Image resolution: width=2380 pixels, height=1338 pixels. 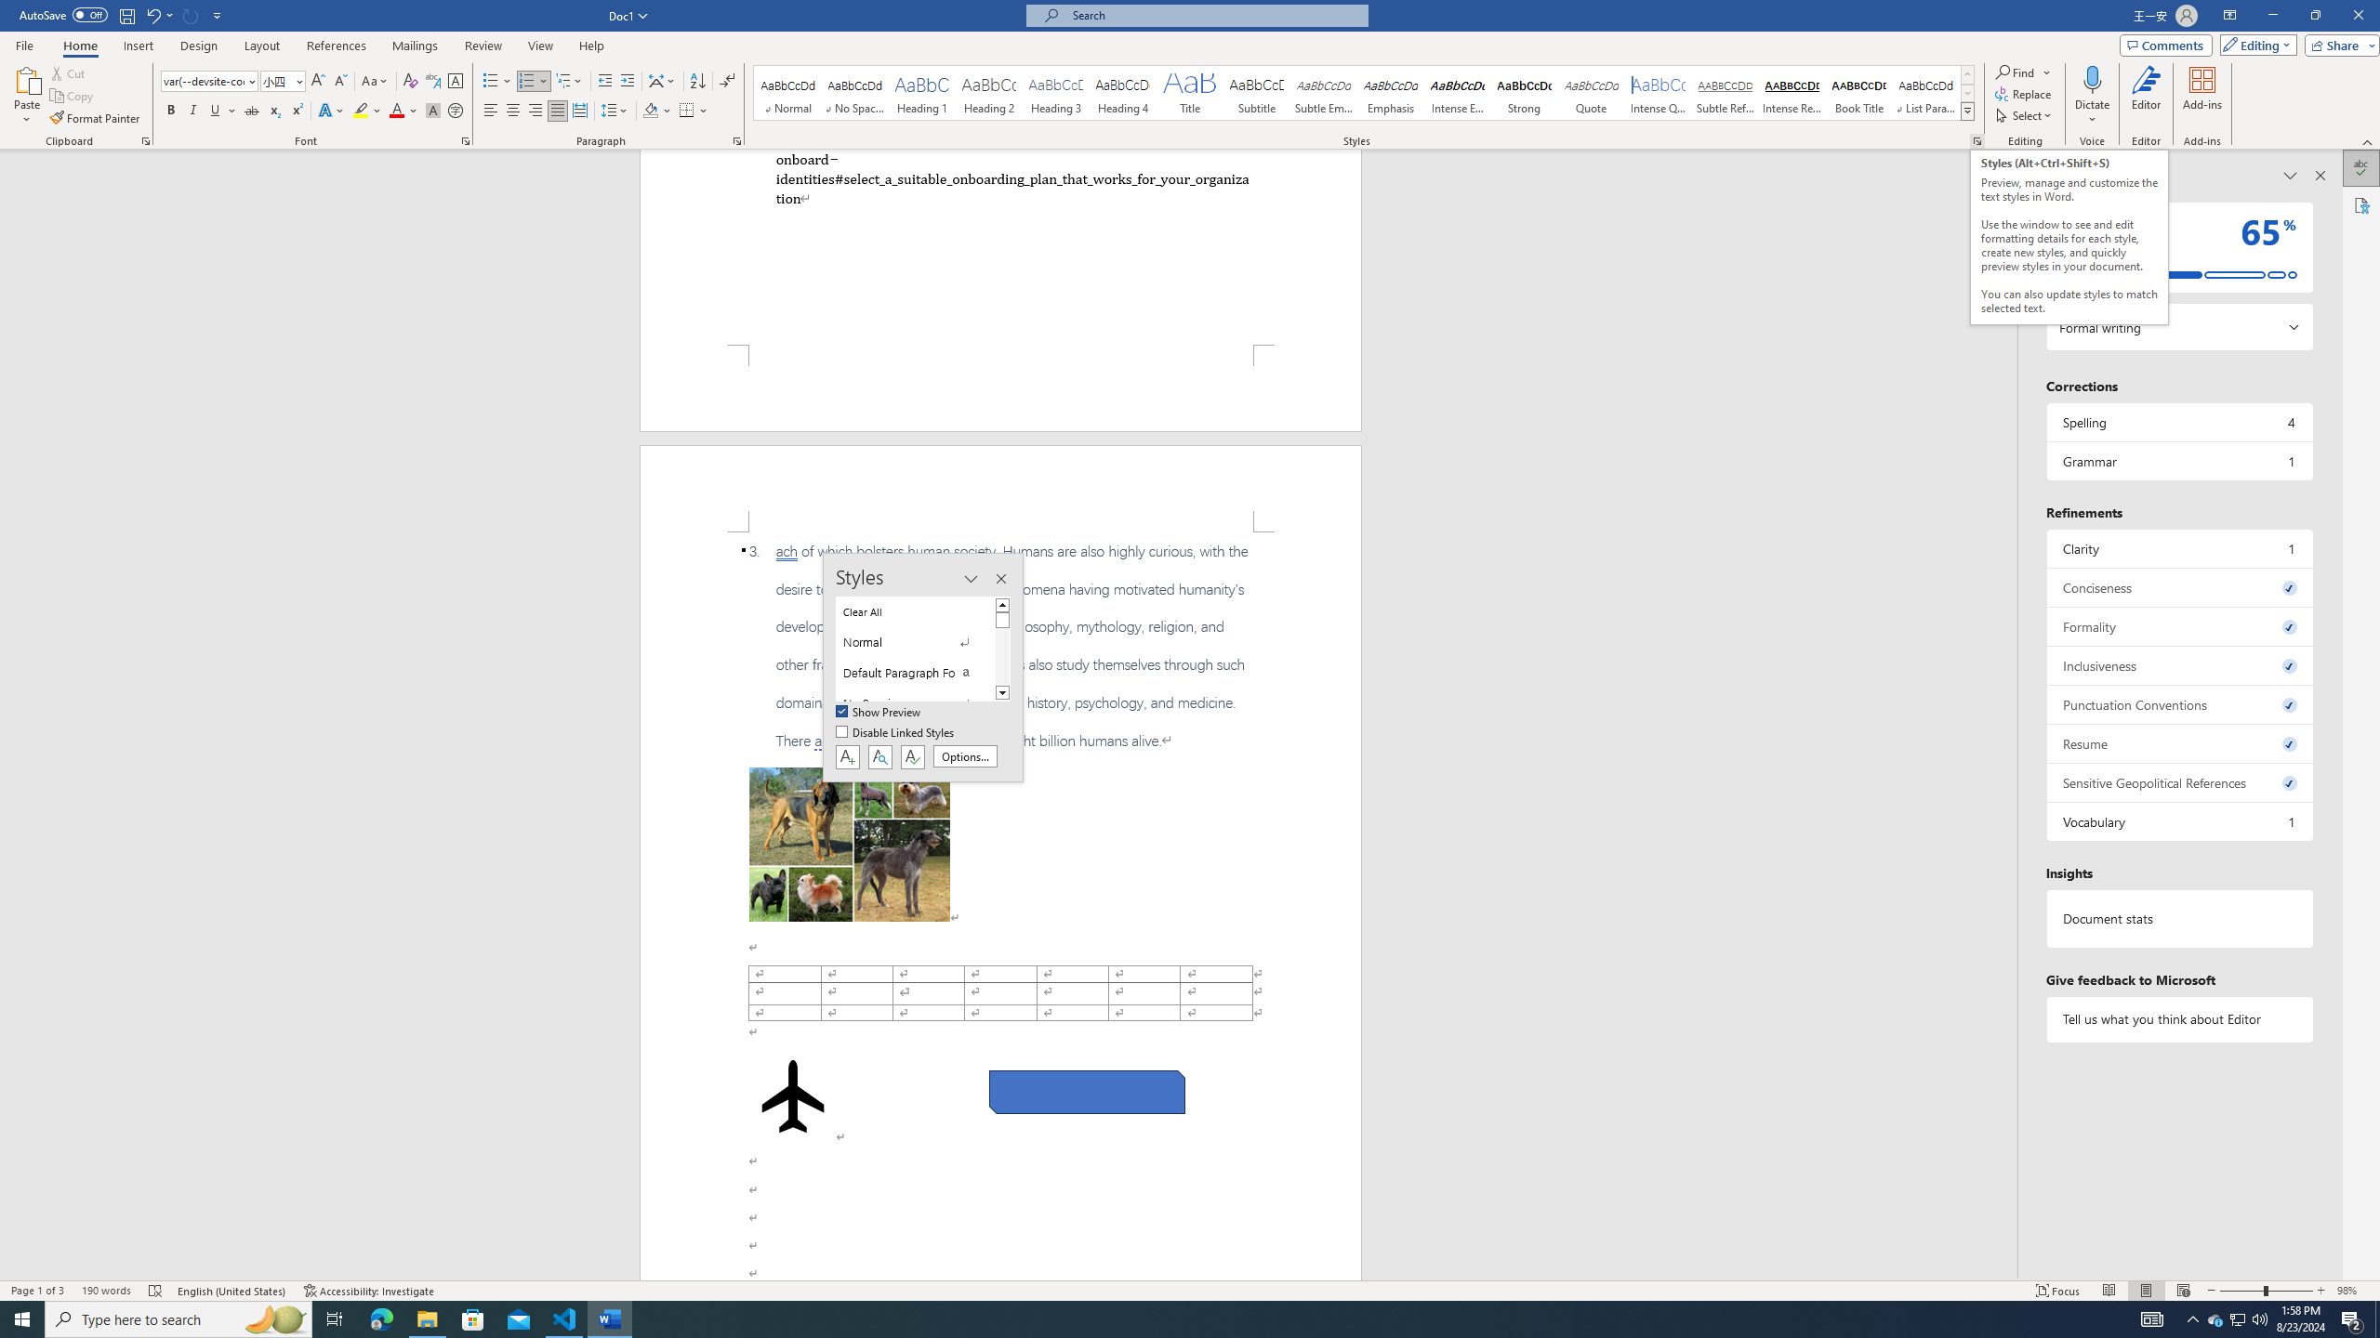 What do you see at coordinates (210, 82) in the screenshot?
I see `Font` at bounding box center [210, 82].